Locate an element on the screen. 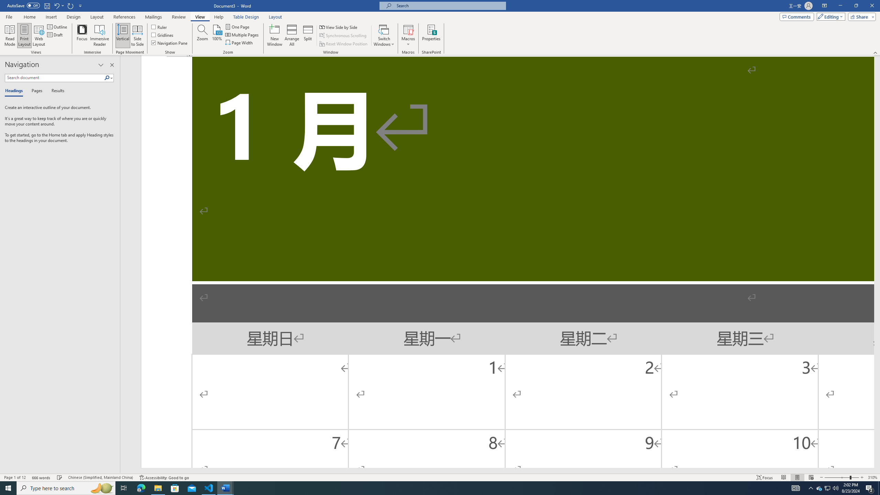 The height and width of the screenshot is (495, 880). Mode is located at coordinates (830, 16).